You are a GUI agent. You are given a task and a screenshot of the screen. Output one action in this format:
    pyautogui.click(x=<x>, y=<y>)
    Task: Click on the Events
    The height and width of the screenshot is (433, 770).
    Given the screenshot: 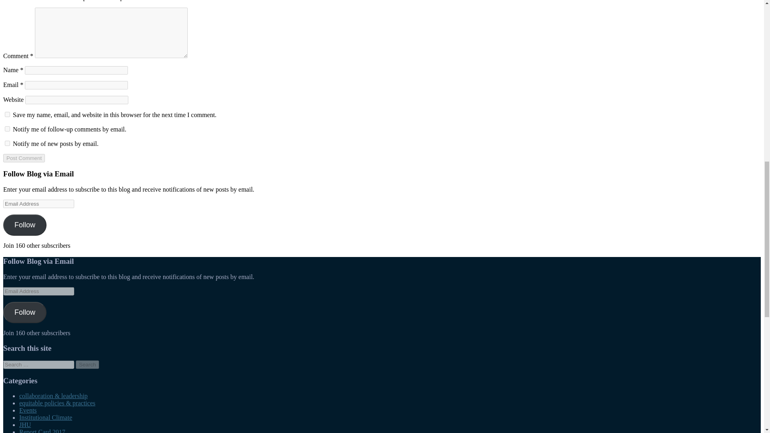 What is the action you would take?
    pyautogui.click(x=28, y=411)
    